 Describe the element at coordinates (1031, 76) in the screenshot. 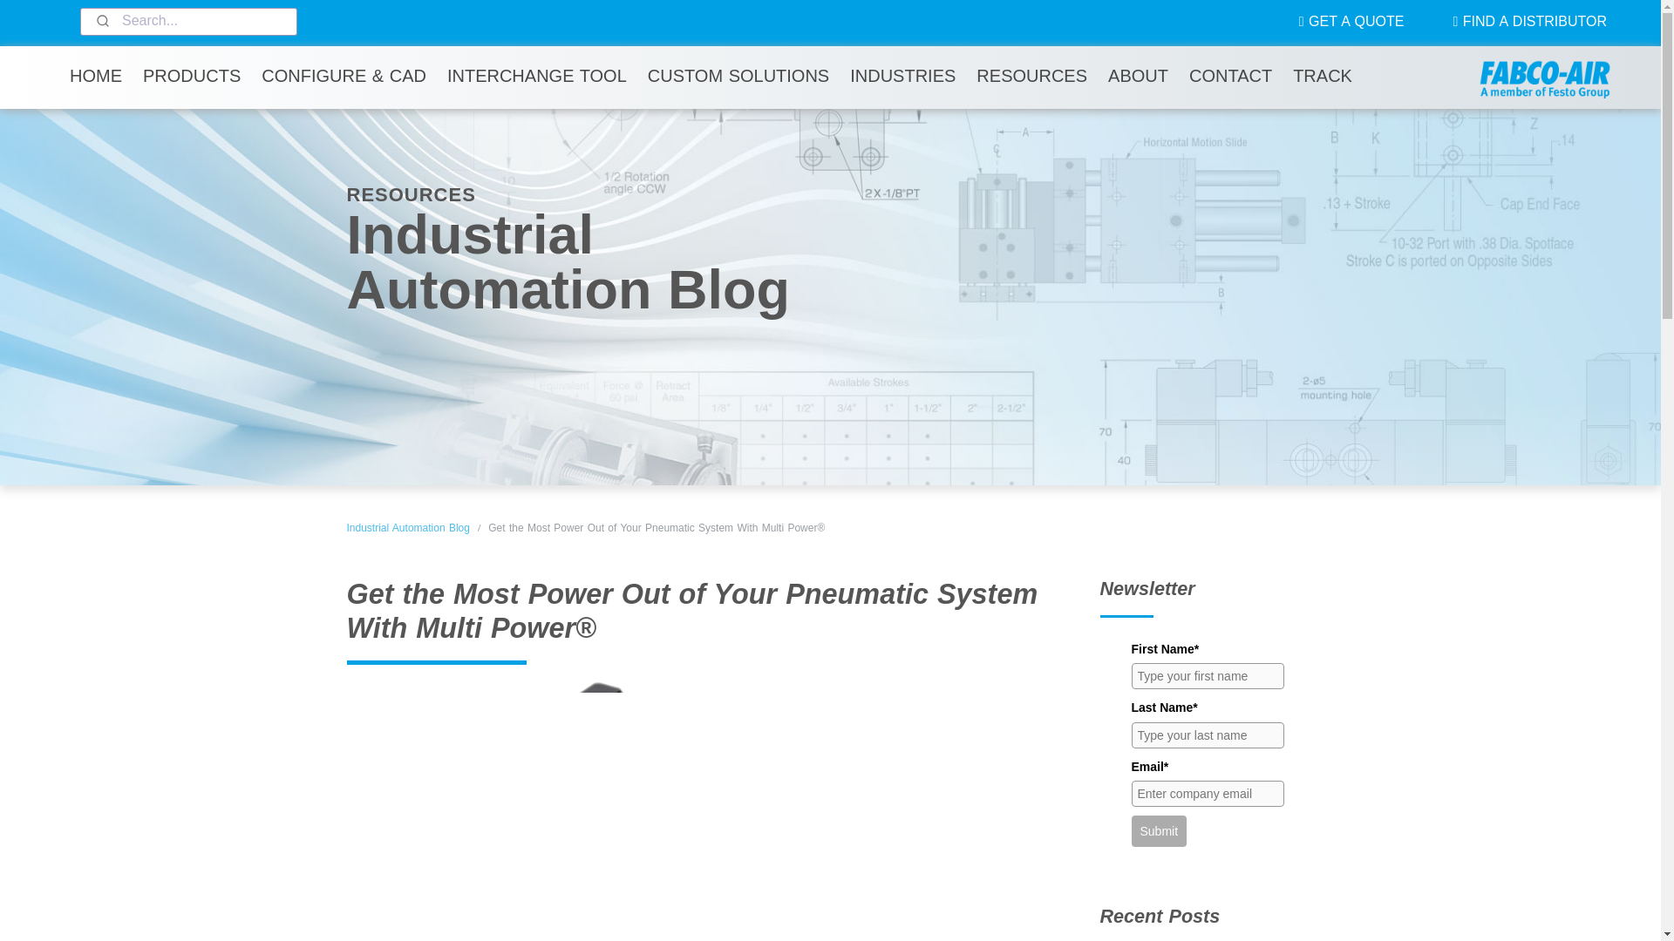

I see `RESOURCES` at that location.